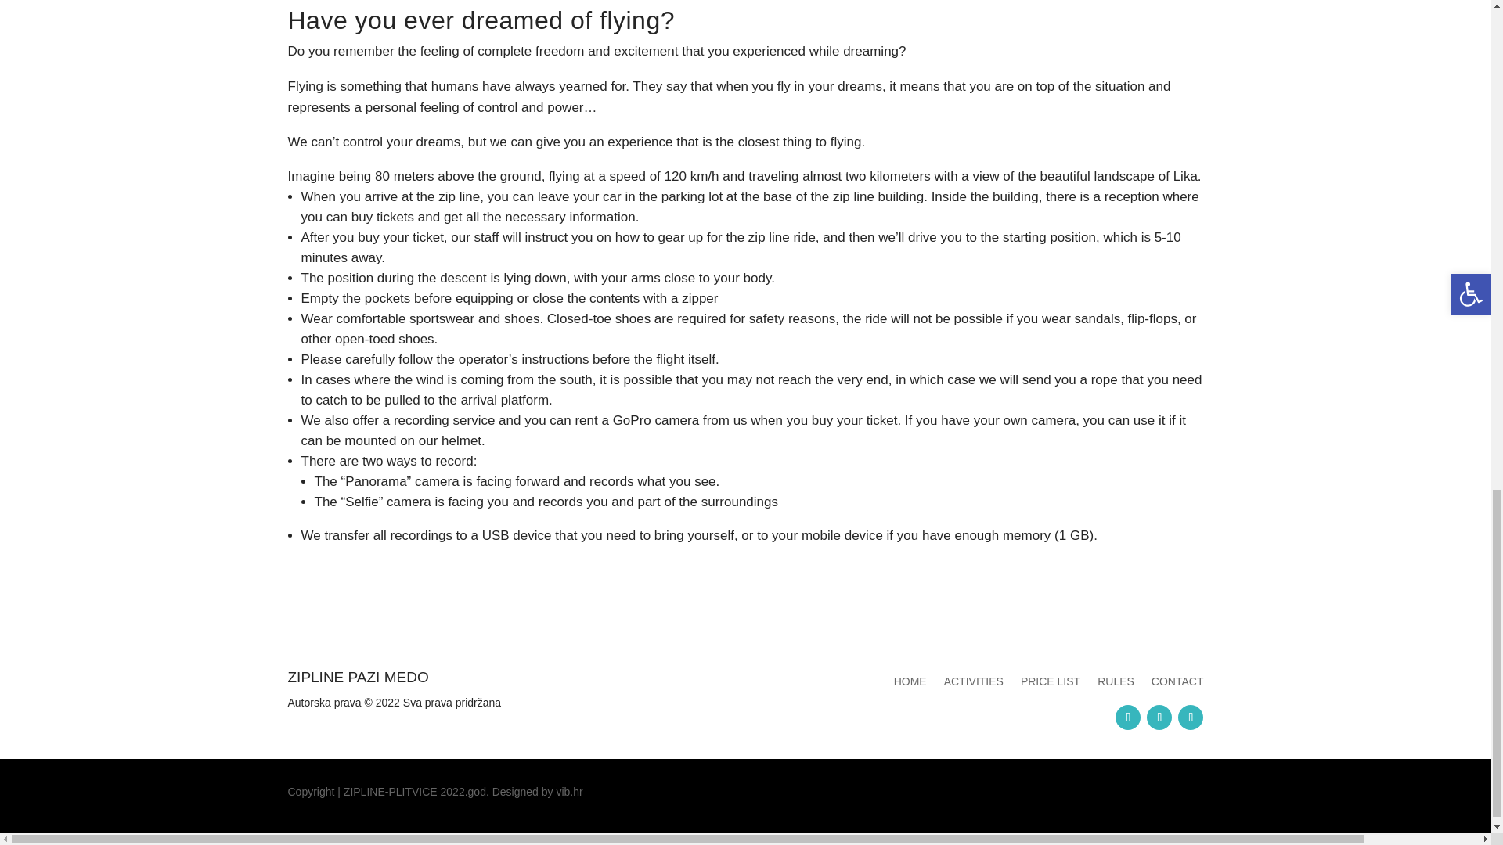 The width and height of the screenshot is (1503, 845). I want to click on Follow on Instagram, so click(1159, 717).